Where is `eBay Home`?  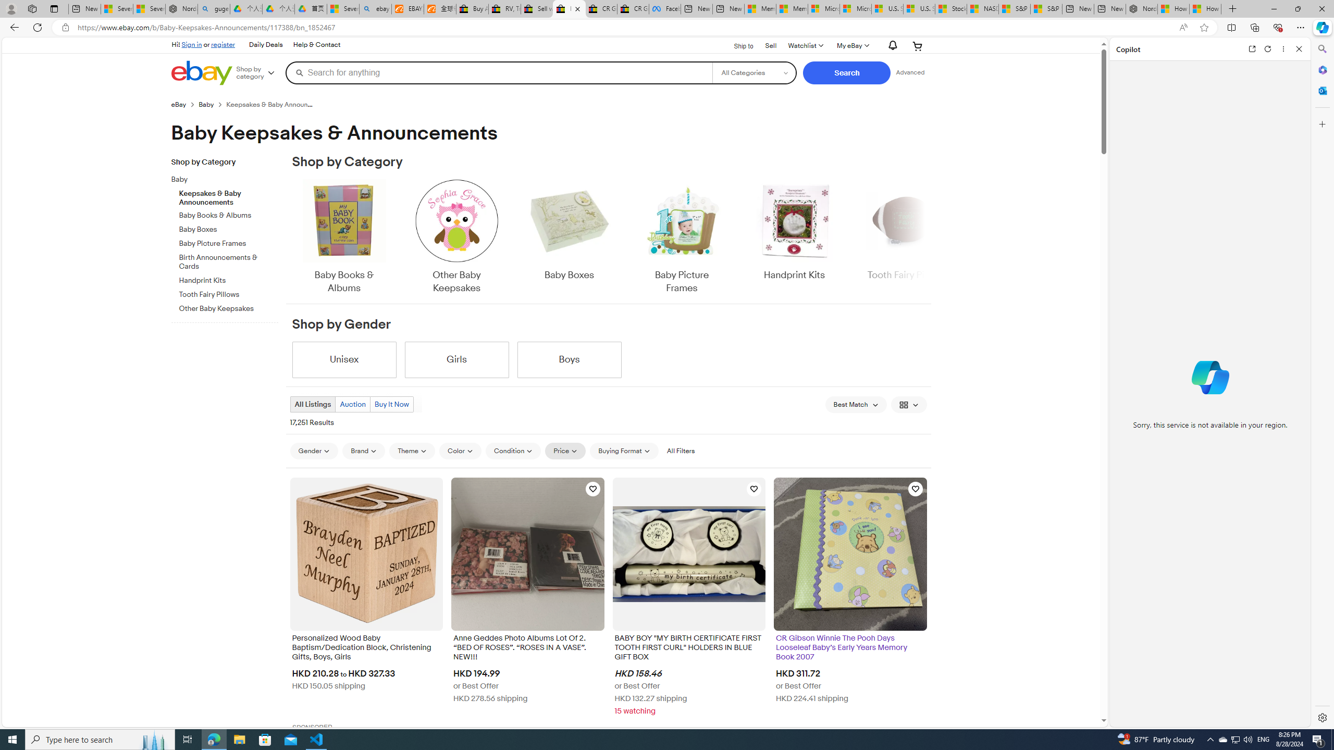 eBay Home is located at coordinates (201, 73).